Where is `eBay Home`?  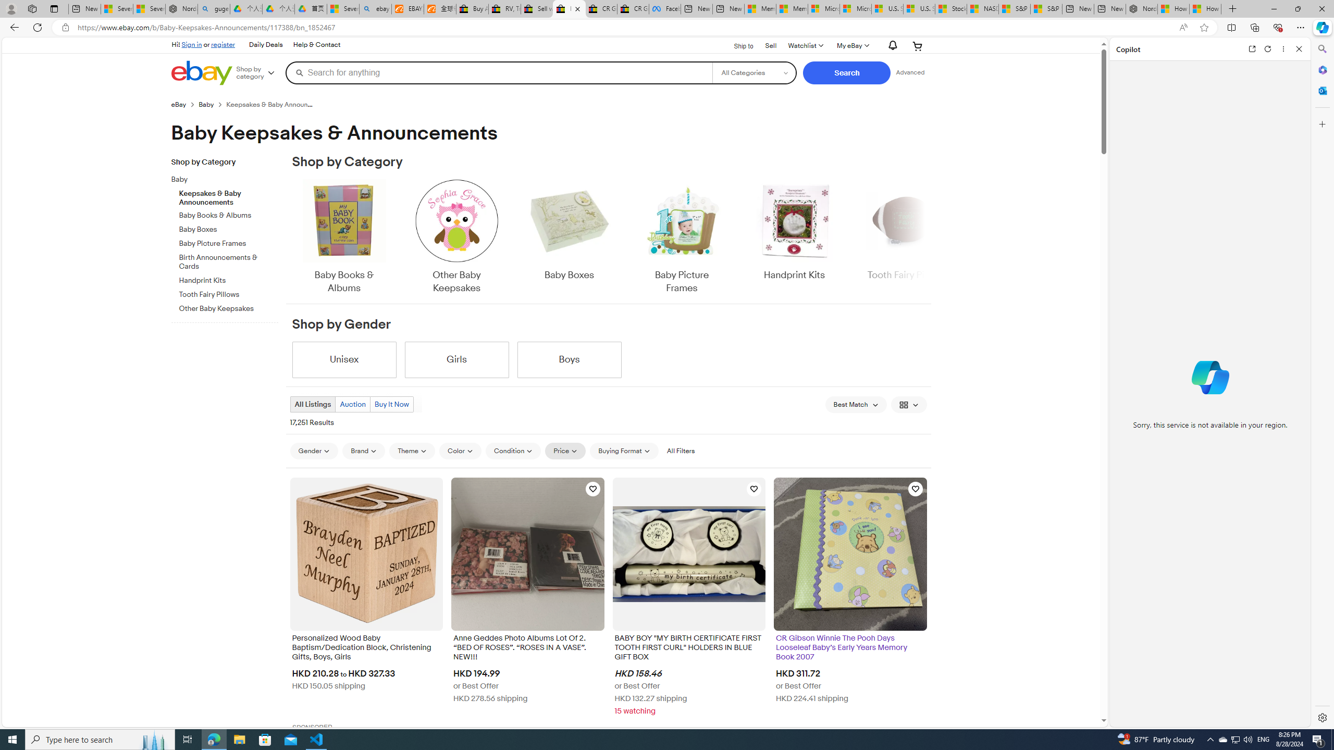 eBay Home is located at coordinates (201, 73).